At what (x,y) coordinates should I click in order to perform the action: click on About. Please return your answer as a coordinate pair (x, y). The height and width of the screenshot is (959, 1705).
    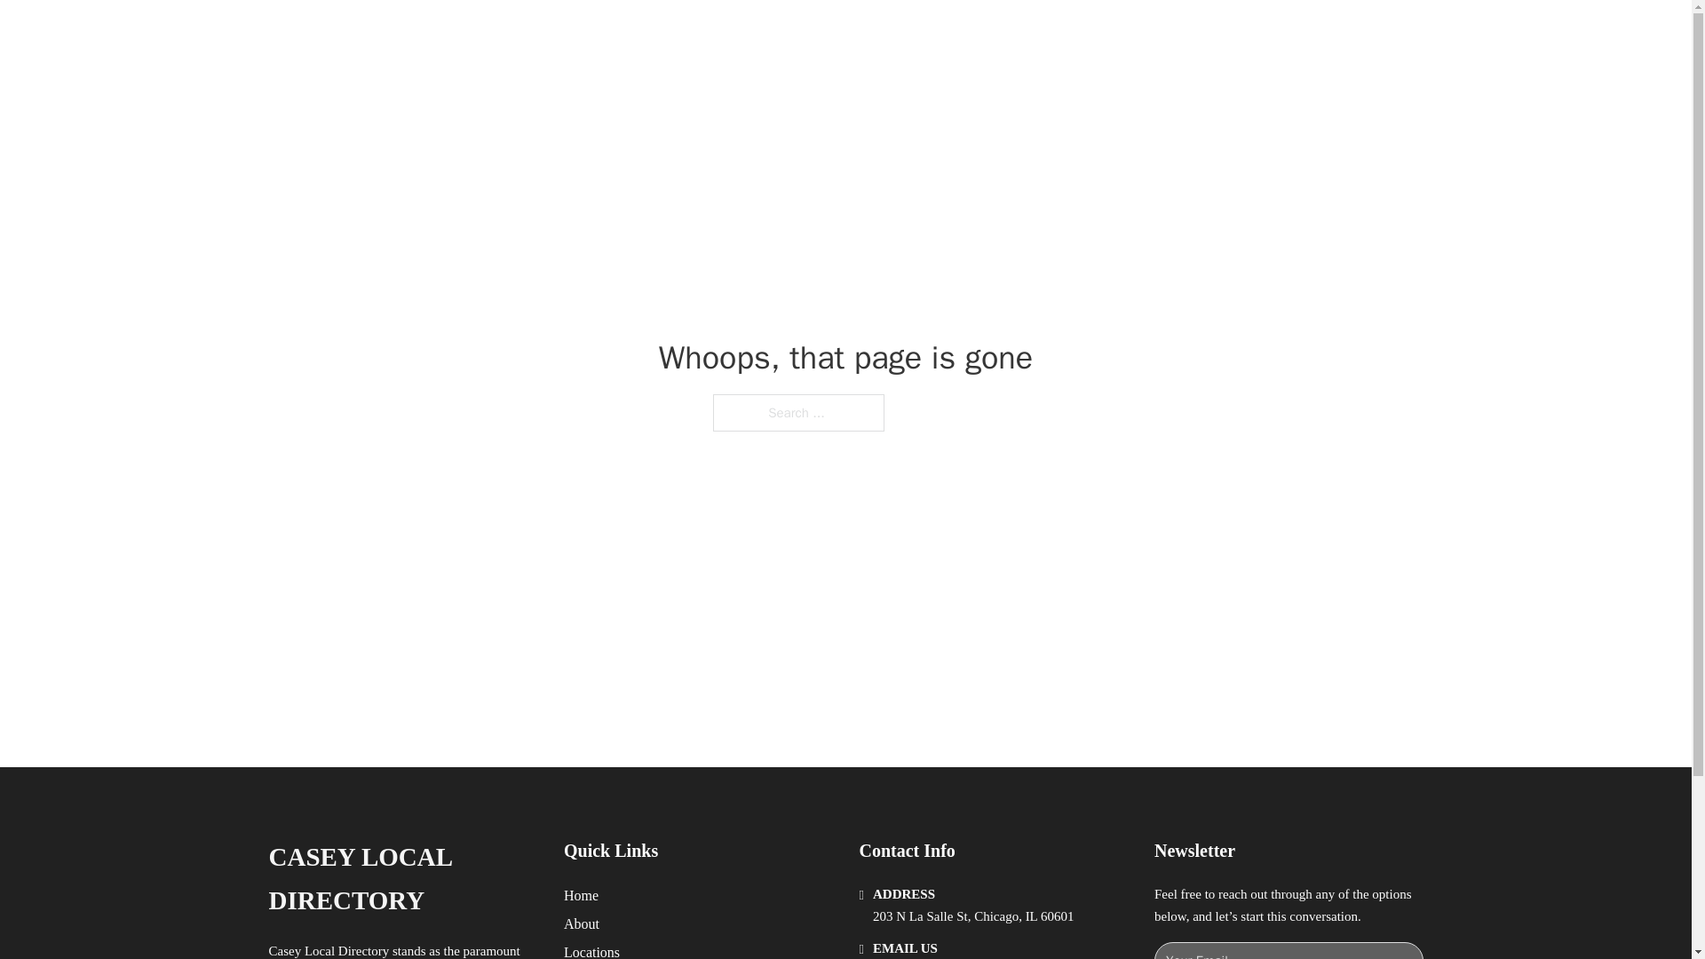
    Looking at the image, I should click on (582, 923).